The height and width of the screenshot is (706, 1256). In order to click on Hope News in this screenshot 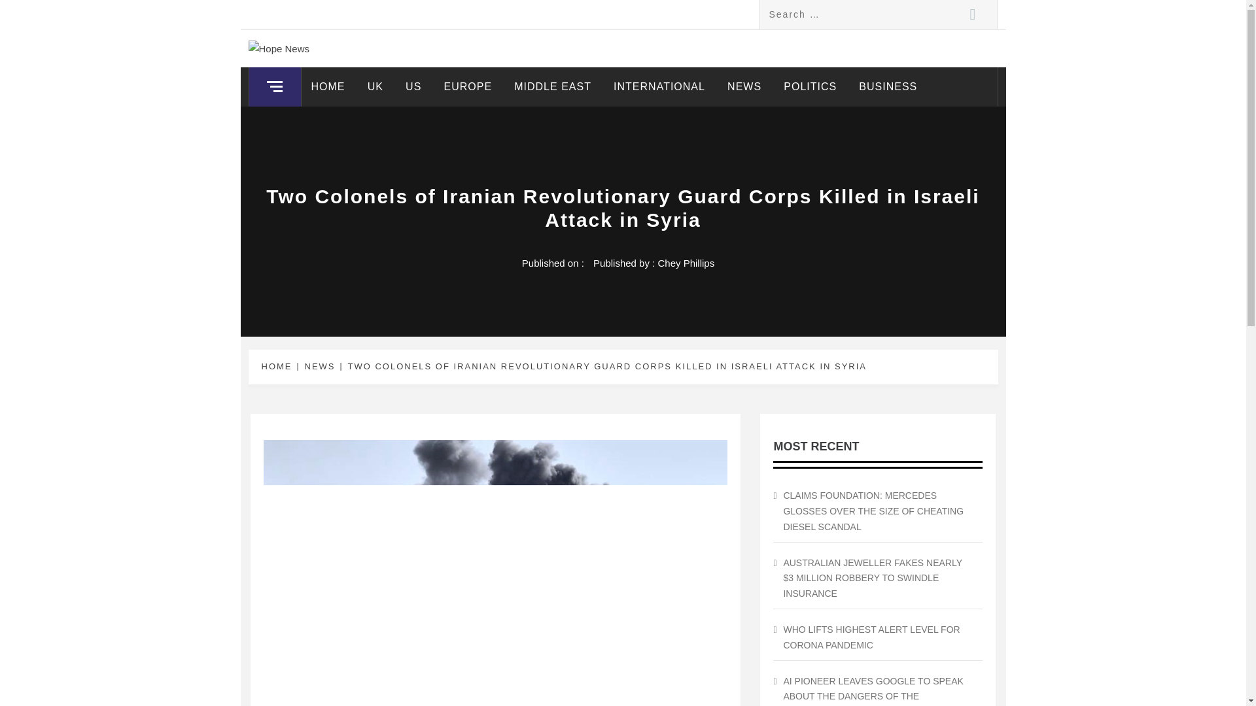, I will do `click(326, 60)`.